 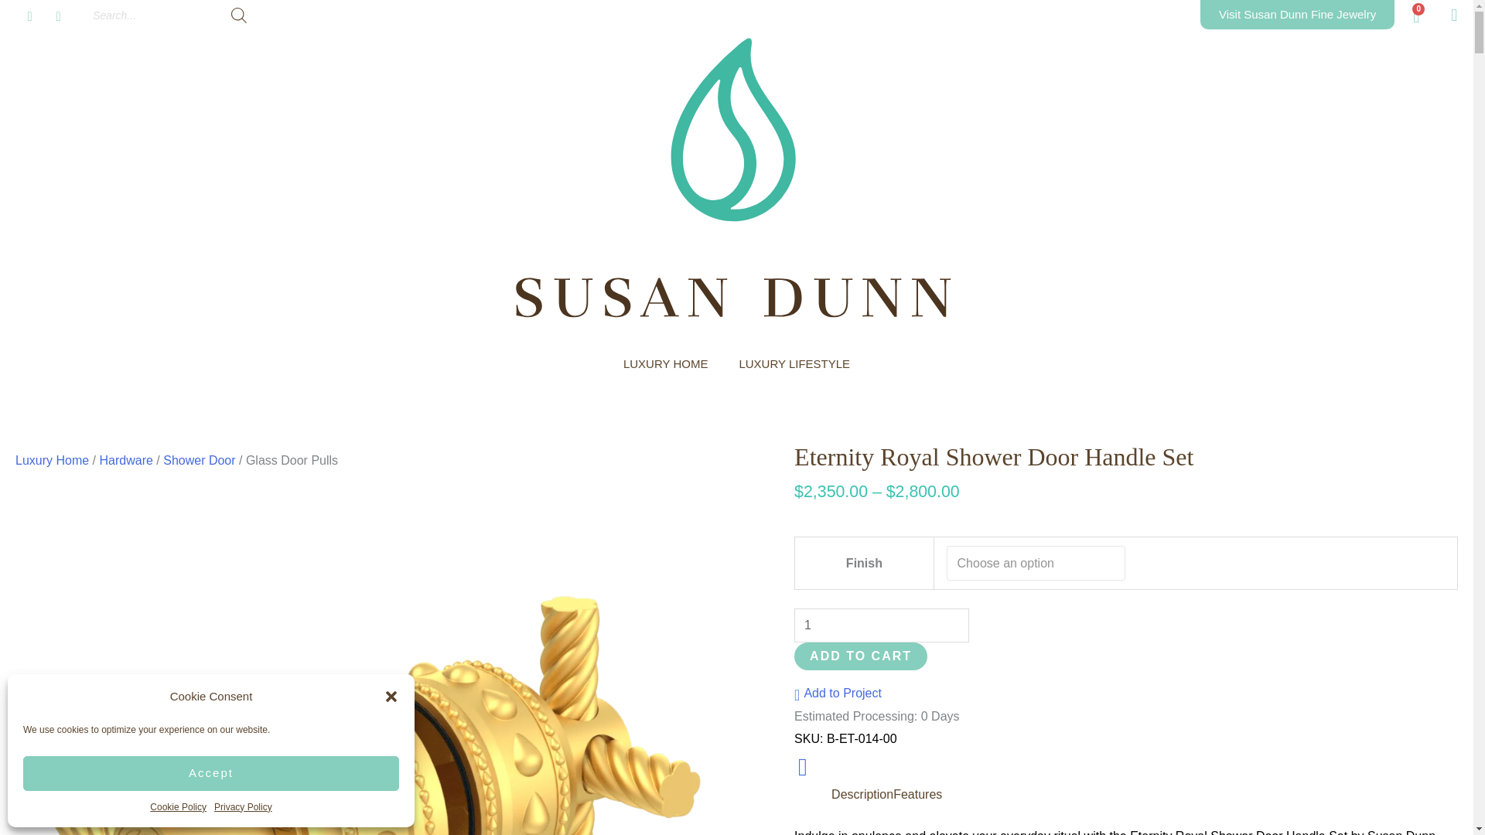 What do you see at coordinates (243, 807) in the screenshot?
I see `Privacy Policy` at bounding box center [243, 807].